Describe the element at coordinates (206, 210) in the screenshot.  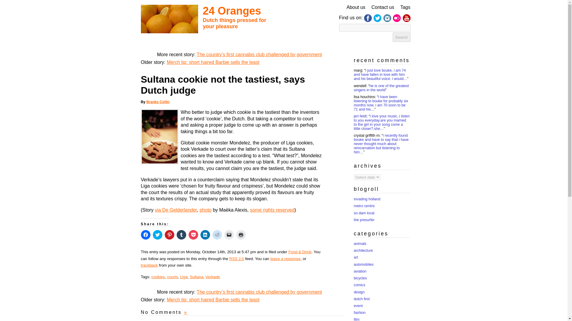
I see `photo` at that location.